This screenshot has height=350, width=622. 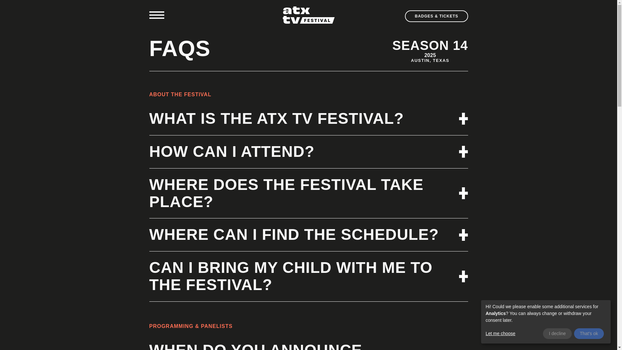 I want to click on CAN I BRING MY CHILD WITH ME TO THE FESTIVAL?, so click(x=308, y=276).